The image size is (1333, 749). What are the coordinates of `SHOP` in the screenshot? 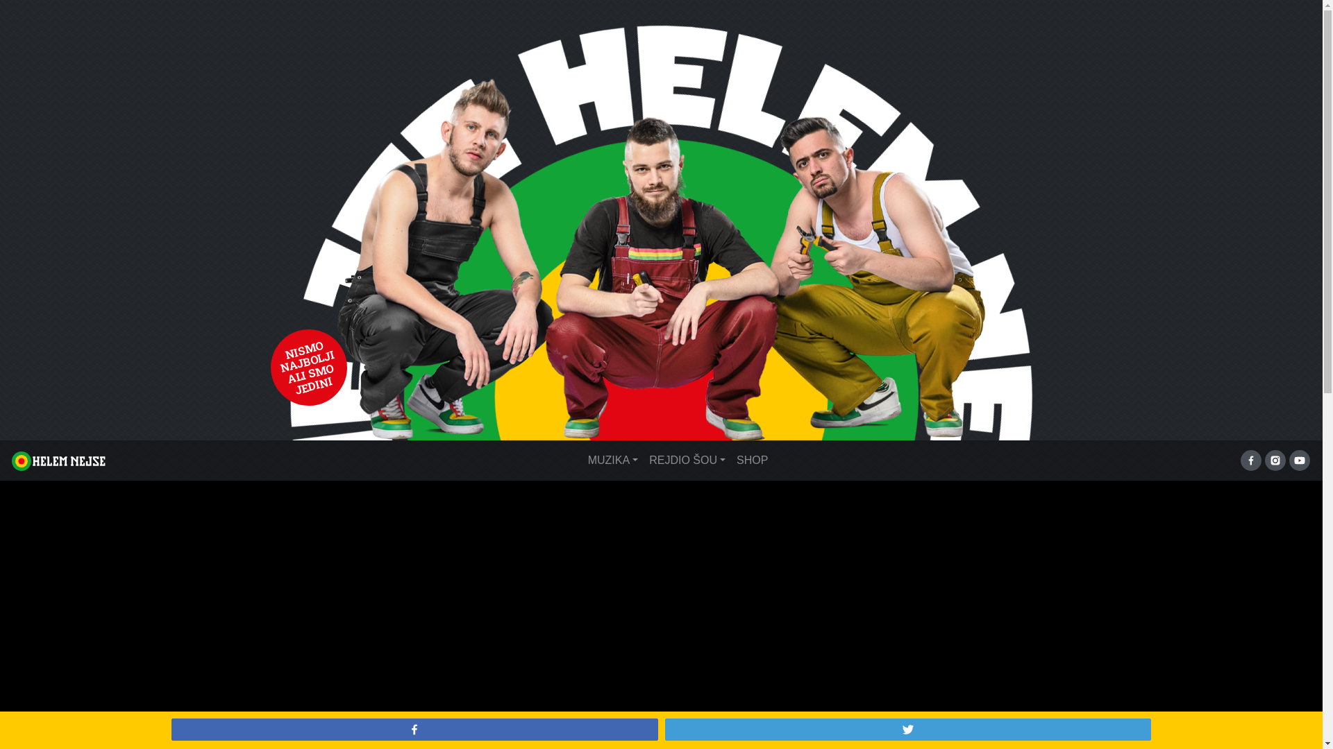 It's located at (753, 460).